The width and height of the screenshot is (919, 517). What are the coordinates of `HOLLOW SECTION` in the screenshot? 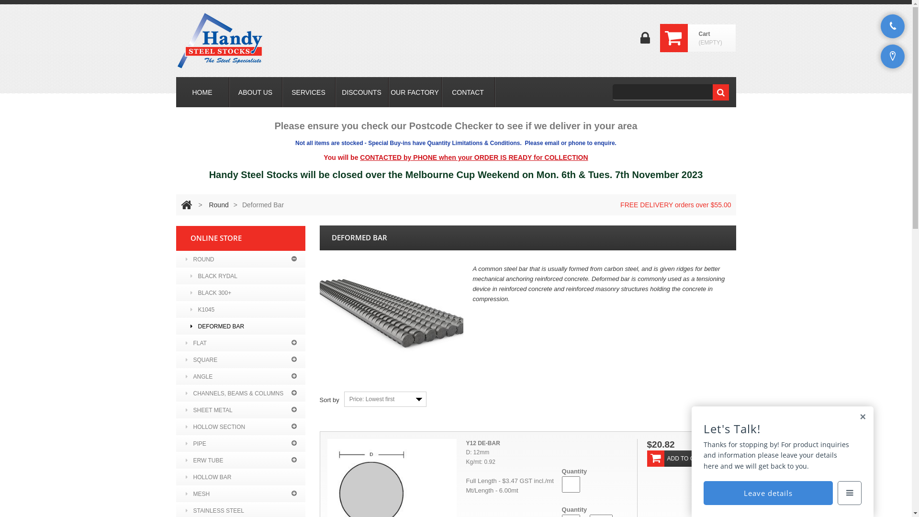 It's located at (241, 427).